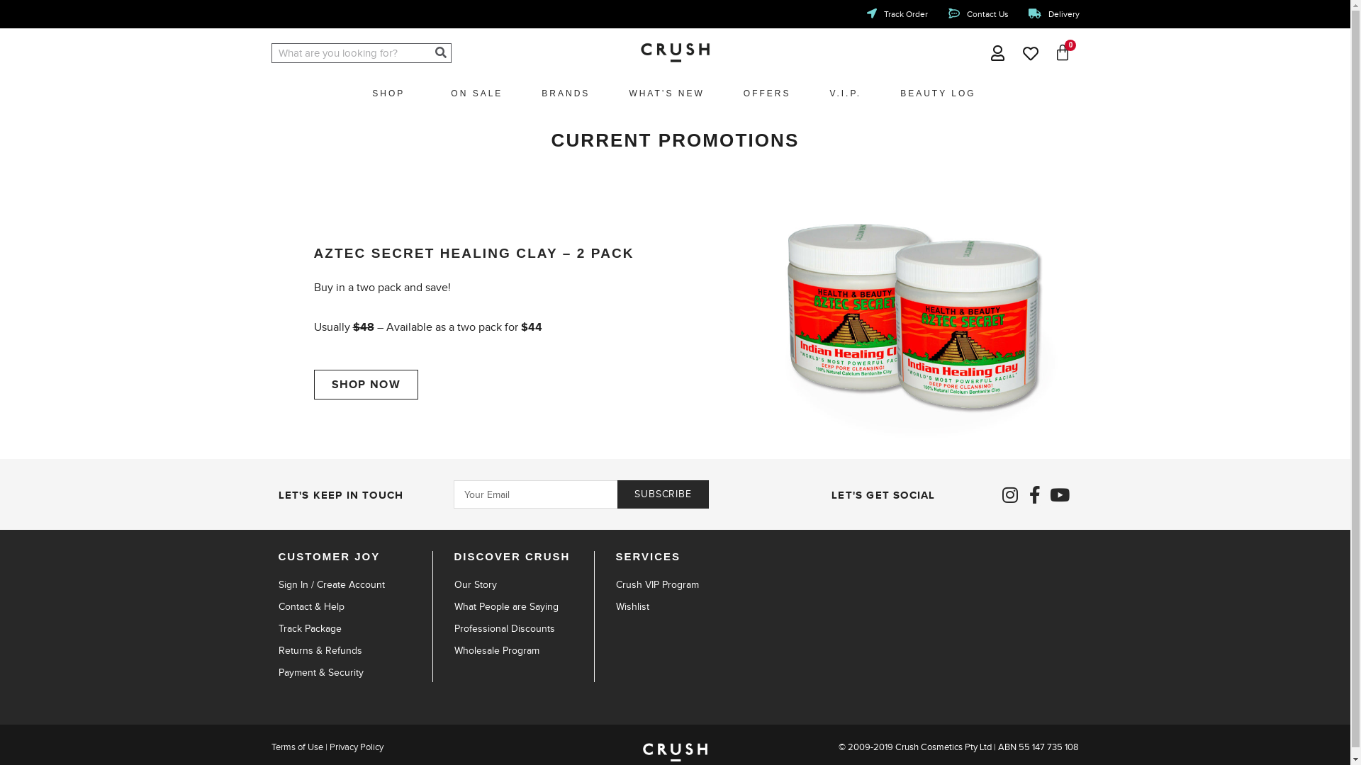 The height and width of the screenshot is (765, 1361). Describe the element at coordinates (366, 385) in the screenshot. I see `SHOP NOW` at that location.